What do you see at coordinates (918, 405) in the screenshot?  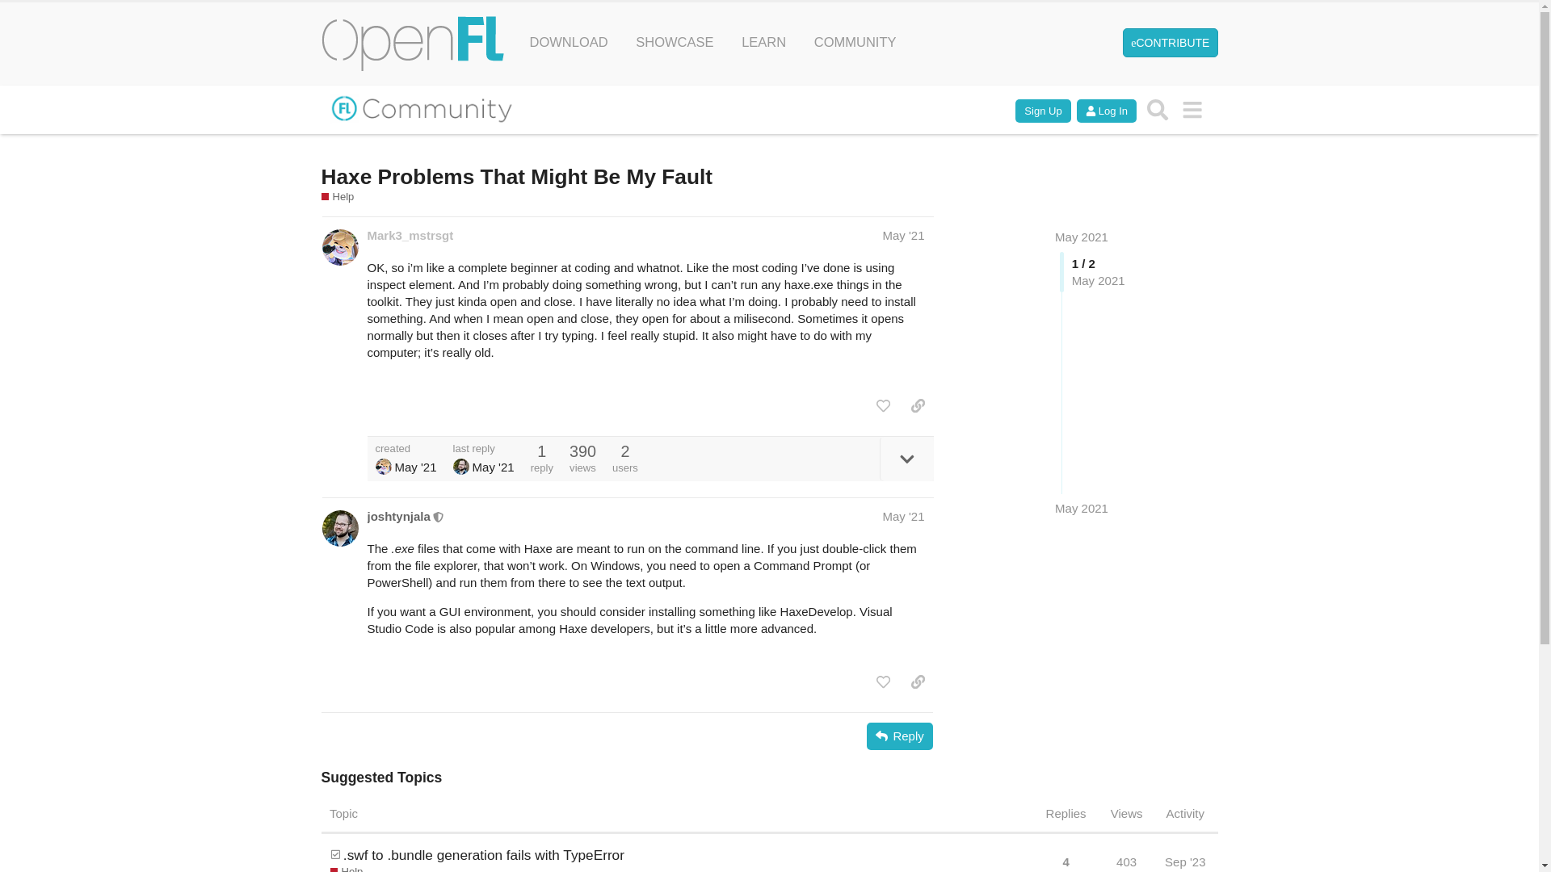 I see `share a link to this post` at bounding box center [918, 405].